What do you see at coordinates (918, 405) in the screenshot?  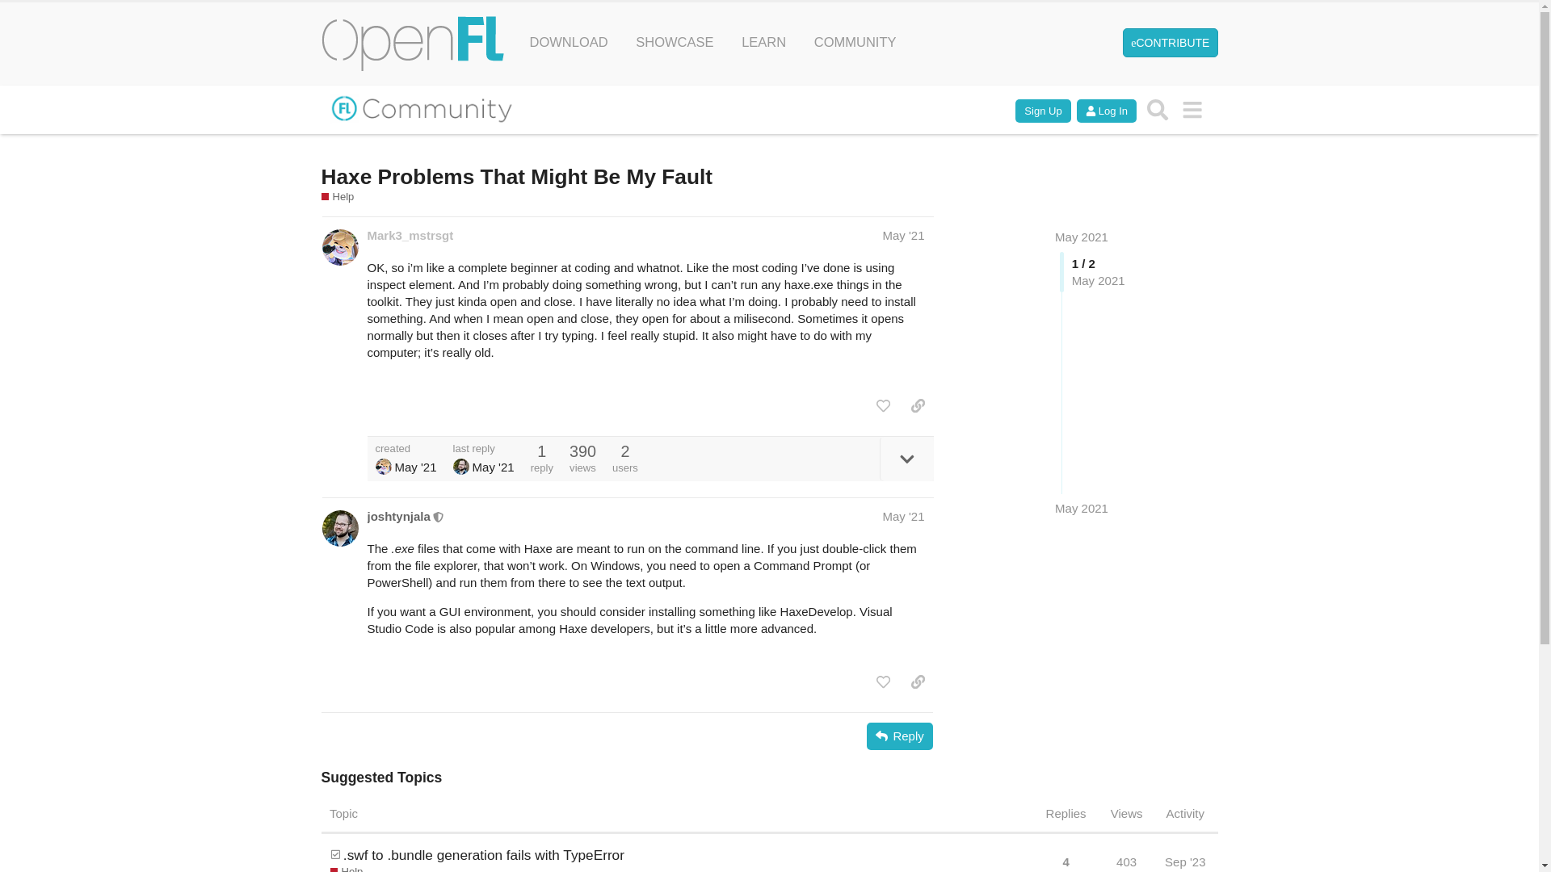 I see `share a link to this post` at bounding box center [918, 405].